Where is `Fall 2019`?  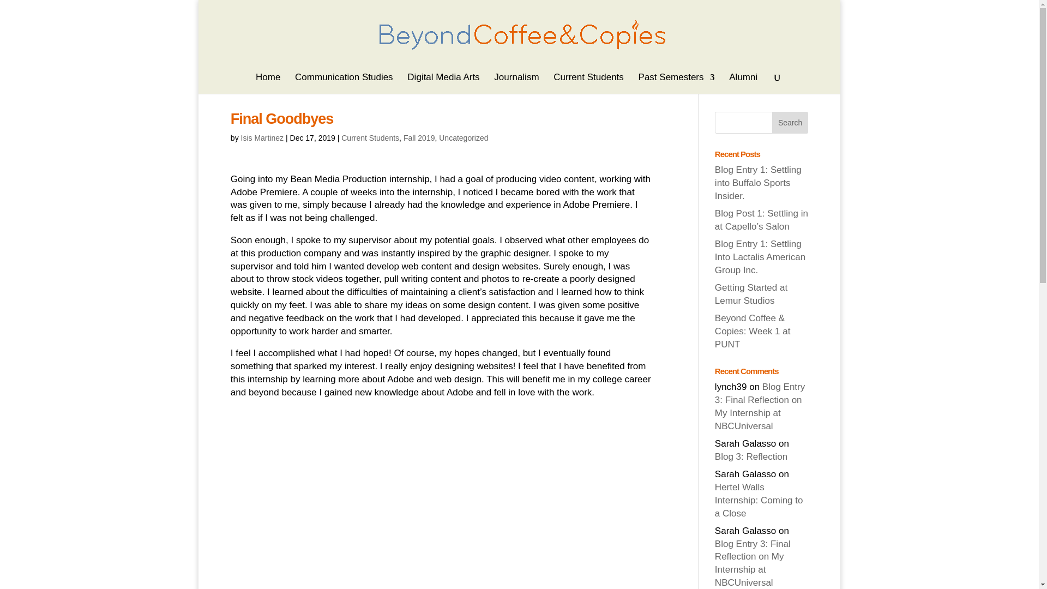 Fall 2019 is located at coordinates (419, 138).